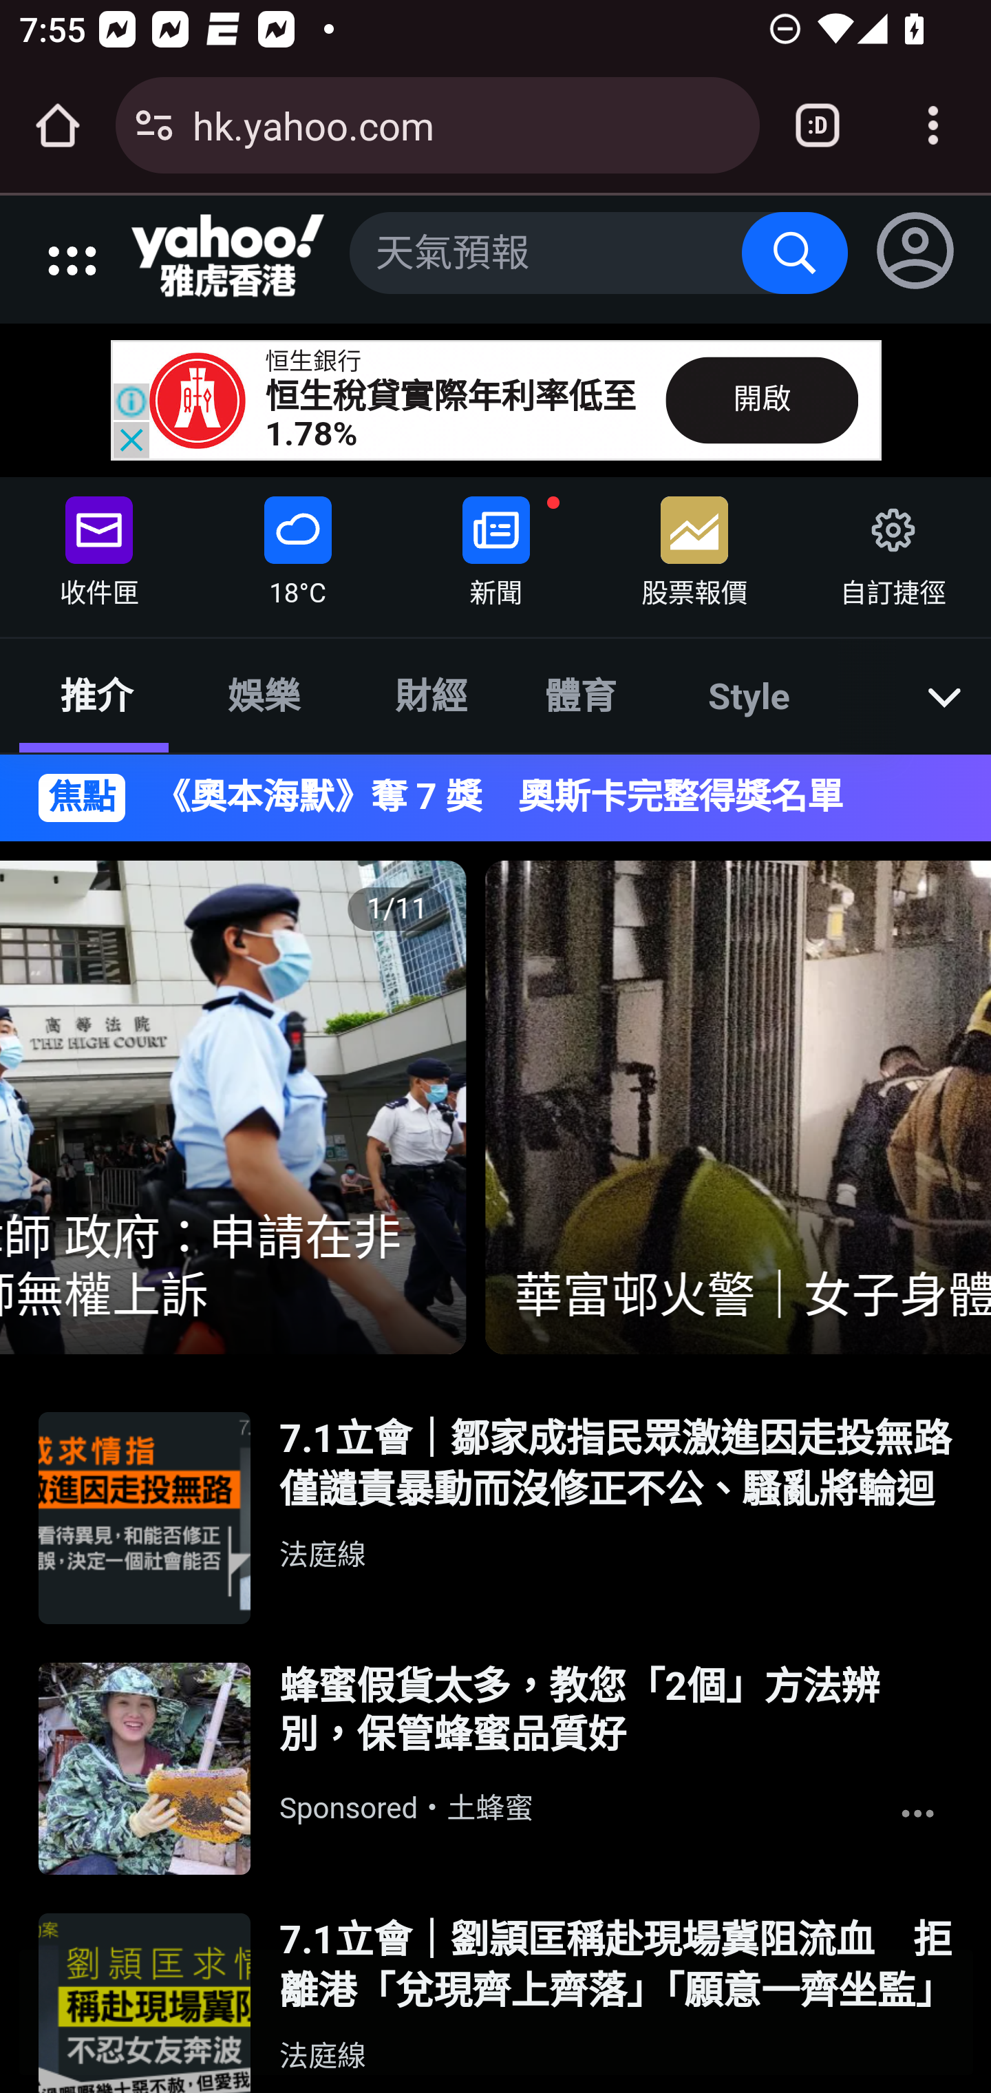 This screenshot has width=991, height=2093. Describe the element at coordinates (466, 124) in the screenshot. I see `hk.yahoo.com` at that location.